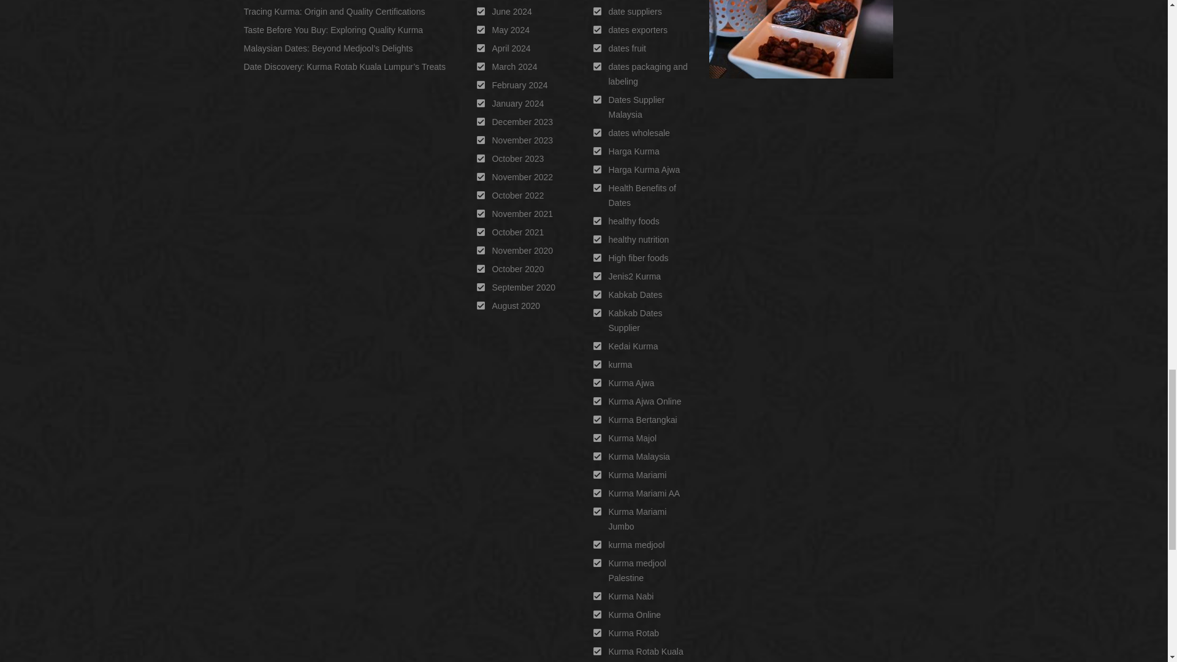 The height and width of the screenshot is (662, 1177). What do you see at coordinates (519, 85) in the screenshot?
I see `February 2024` at bounding box center [519, 85].